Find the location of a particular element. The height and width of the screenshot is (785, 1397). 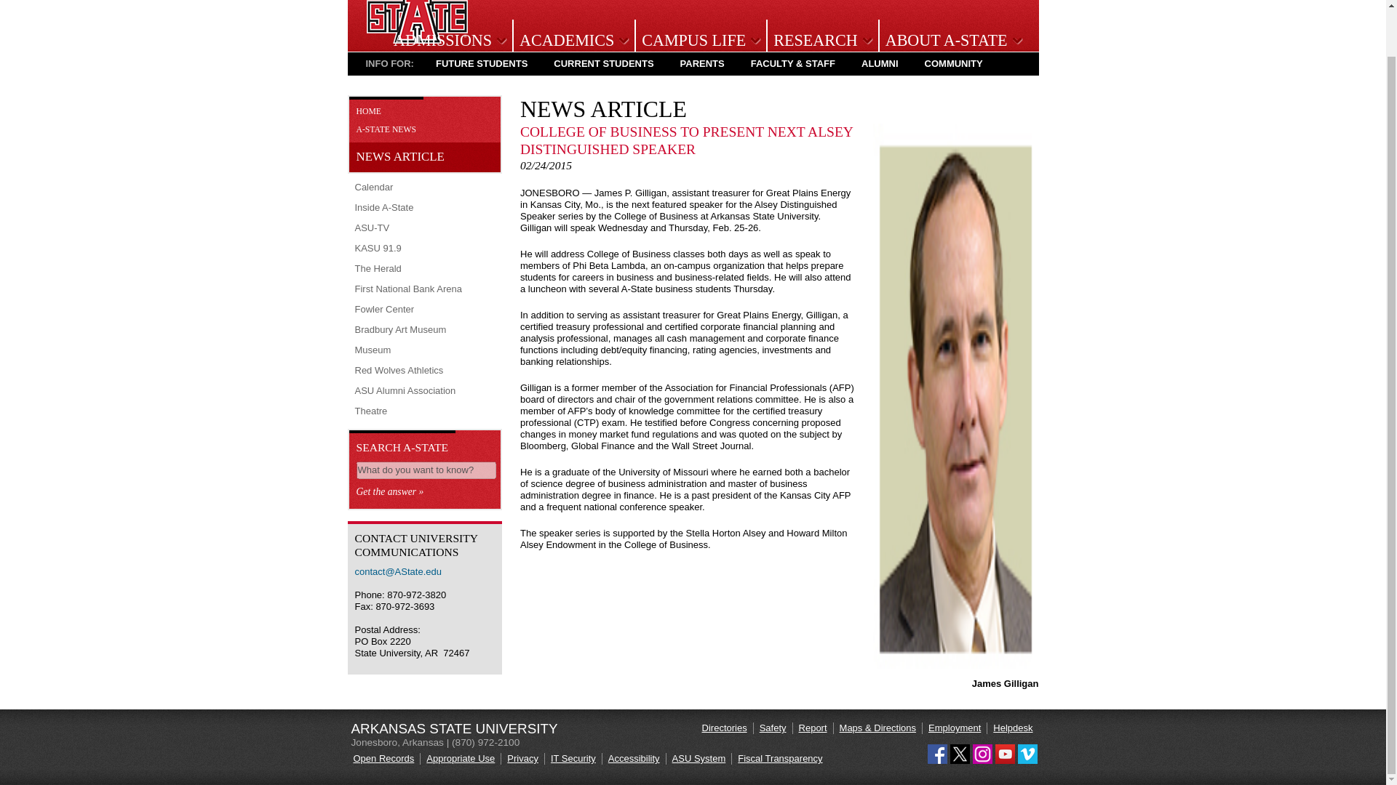

Arkansas State University is located at coordinates (417, 39).